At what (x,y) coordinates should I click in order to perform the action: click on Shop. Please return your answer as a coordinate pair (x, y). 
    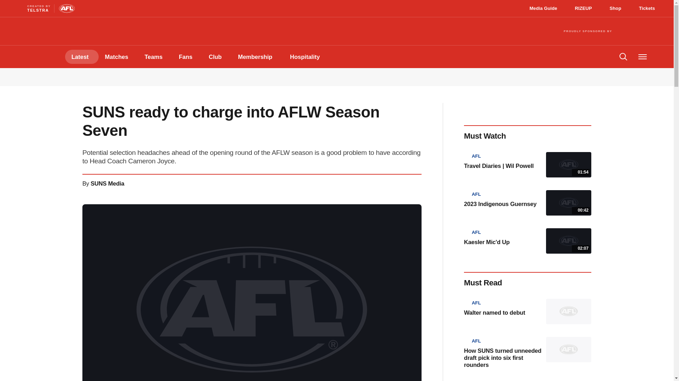
    Looking at the image, I should click on (545, 8).